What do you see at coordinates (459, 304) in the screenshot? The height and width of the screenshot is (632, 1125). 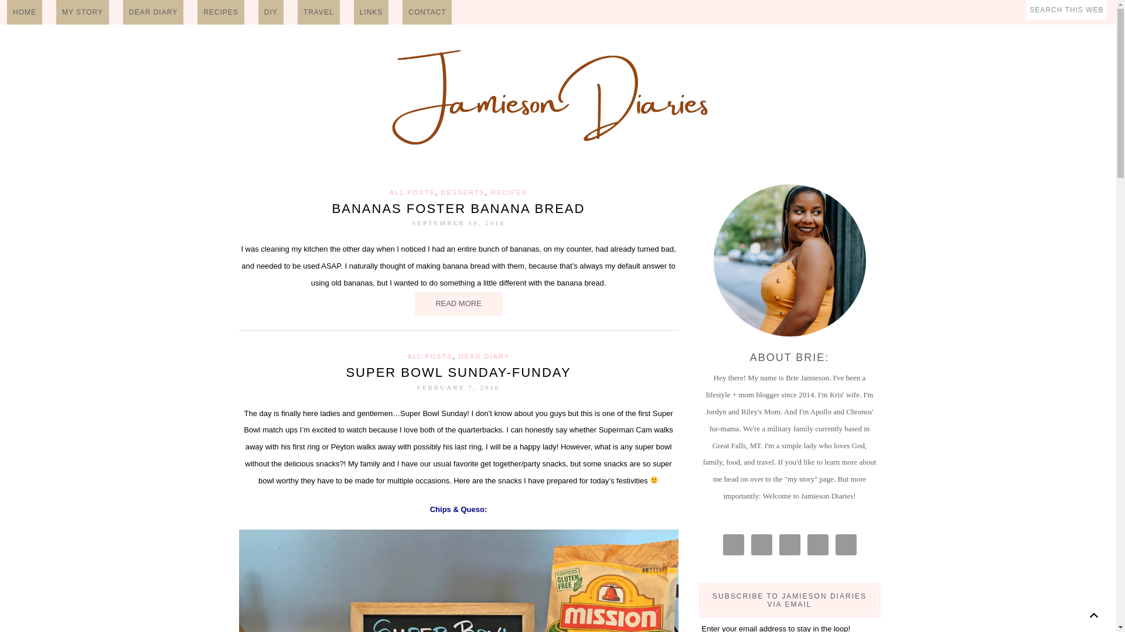 I see `READ MORE` at bounding box center [459, 304].